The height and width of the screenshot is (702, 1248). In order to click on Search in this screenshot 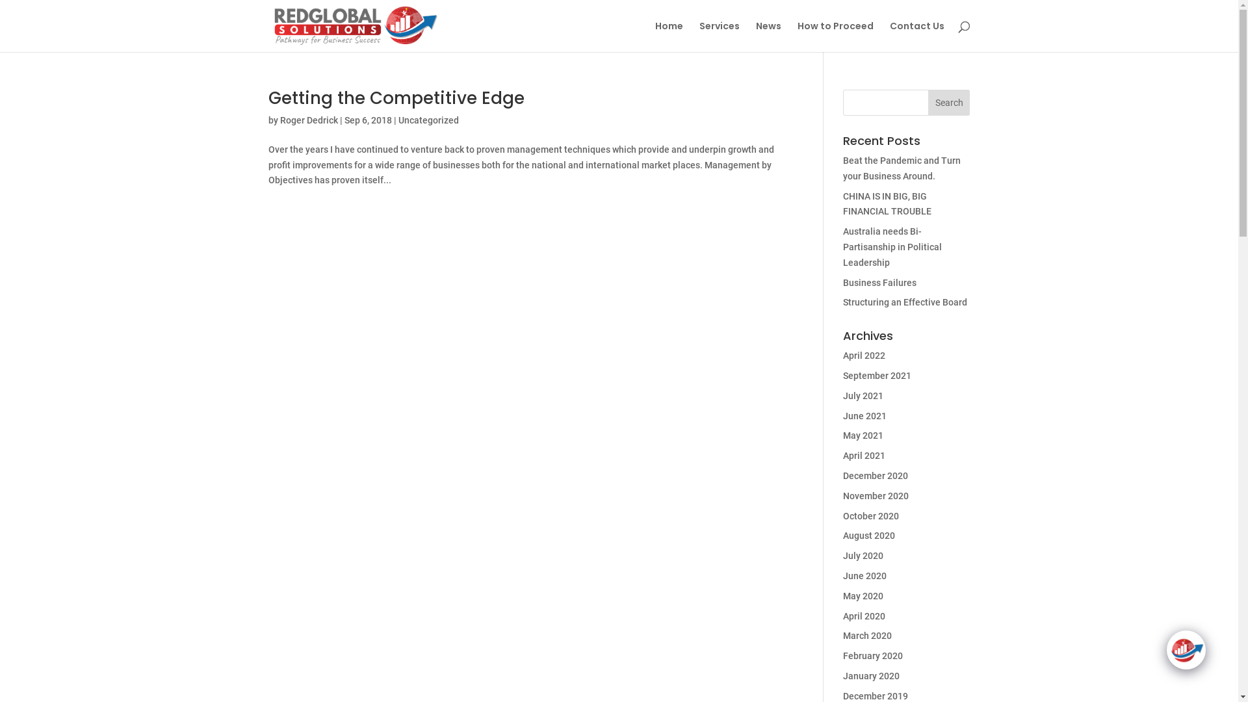, I will do `click(949, 103)`.